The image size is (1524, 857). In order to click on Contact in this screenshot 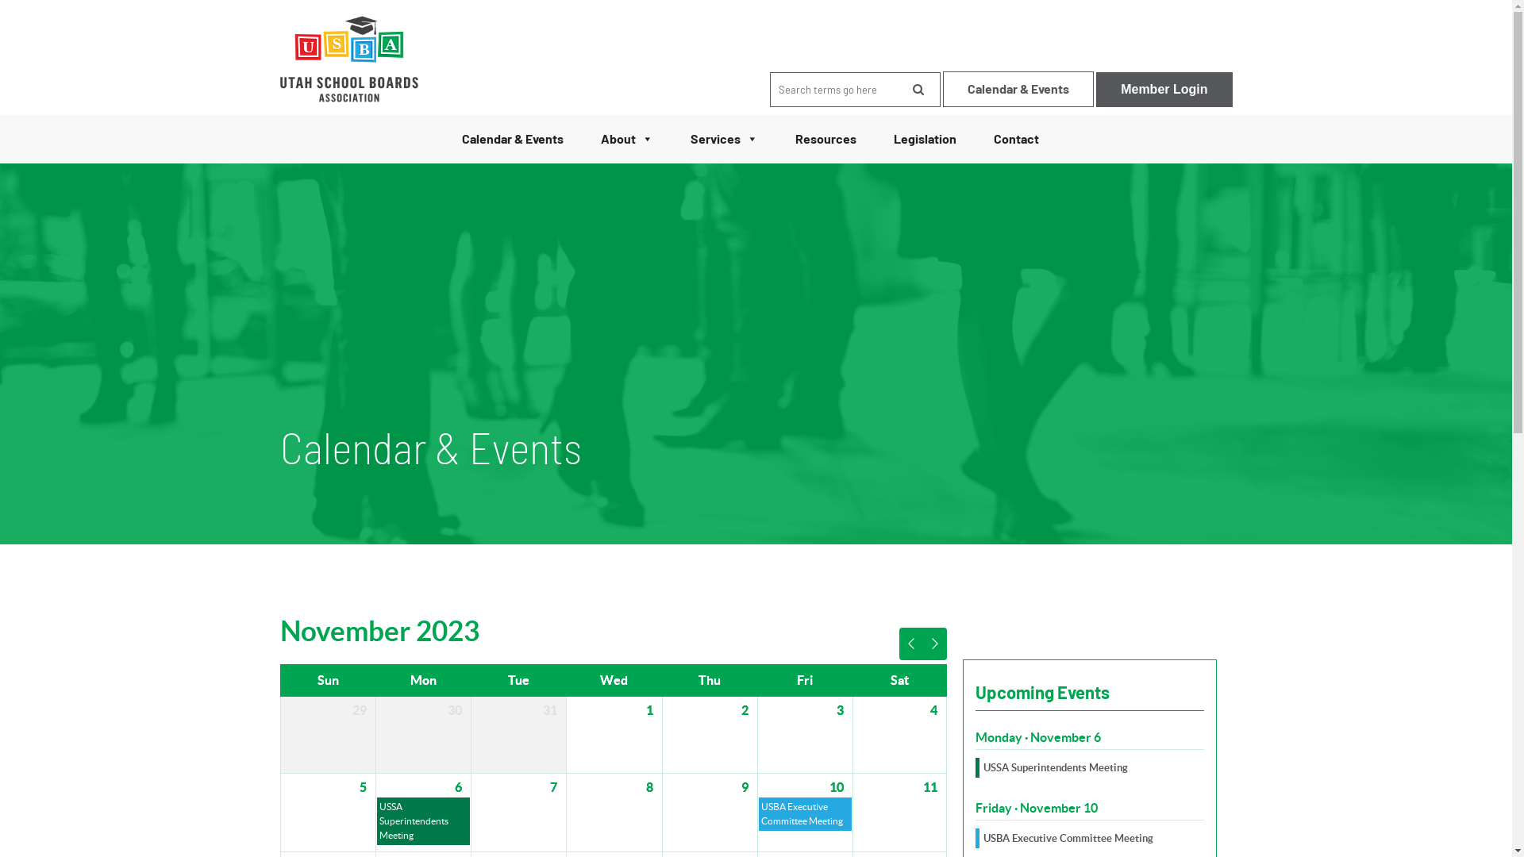, I will do `click(1016, 139)`.